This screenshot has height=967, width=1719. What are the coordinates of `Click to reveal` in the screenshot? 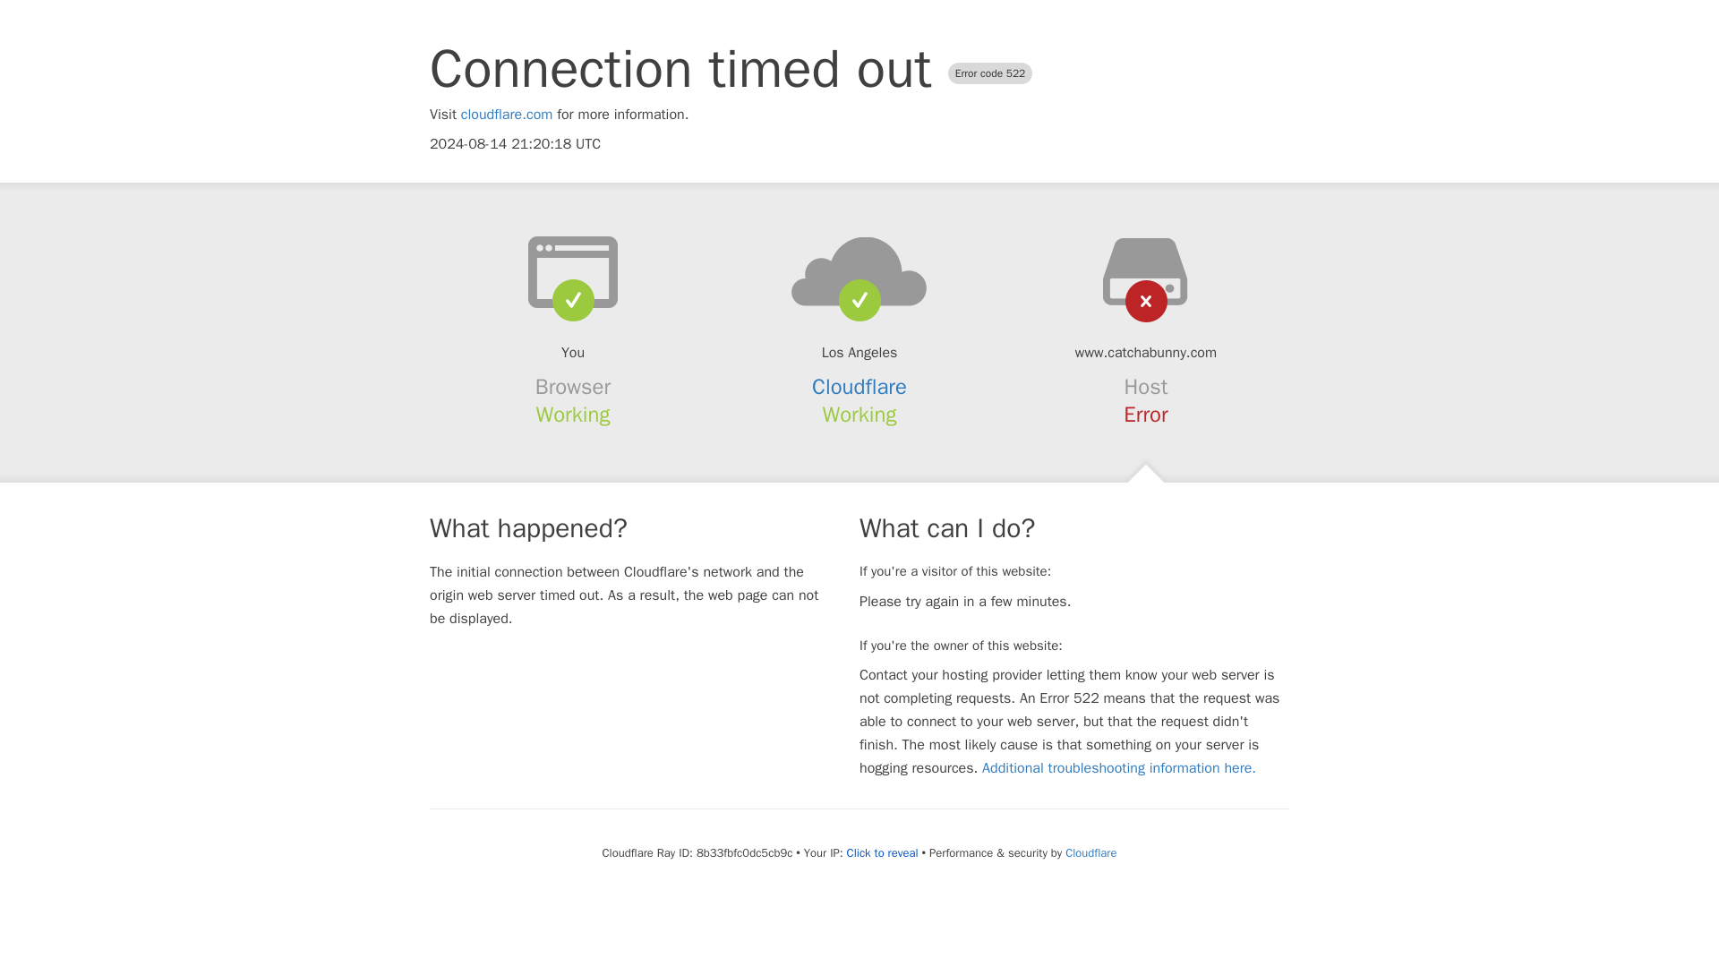 It's located at (883, 852).